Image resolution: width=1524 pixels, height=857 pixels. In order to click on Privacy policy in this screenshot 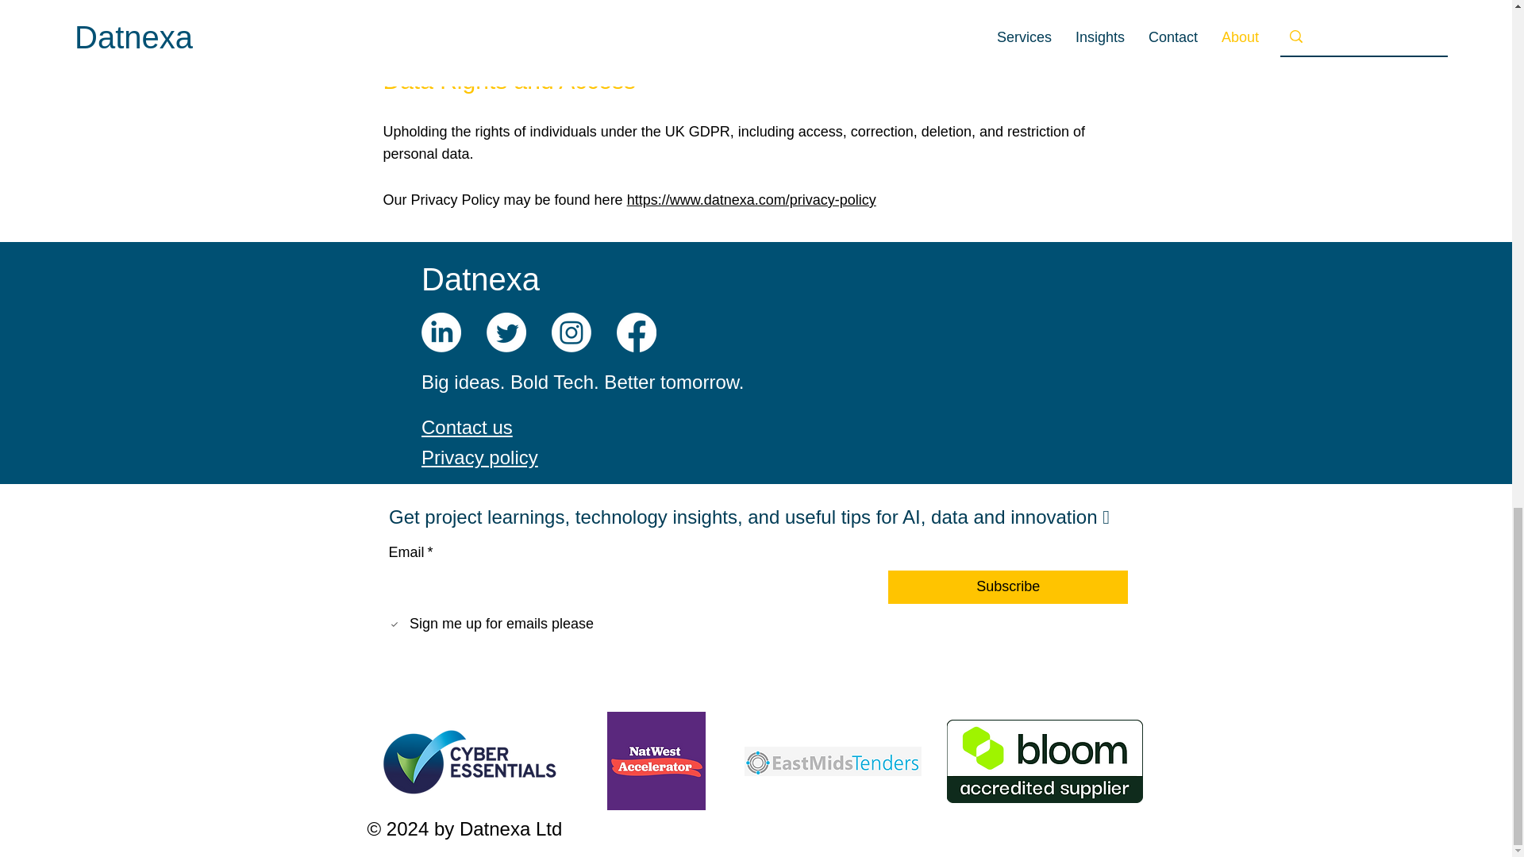, I will do `click(479, 457)`.